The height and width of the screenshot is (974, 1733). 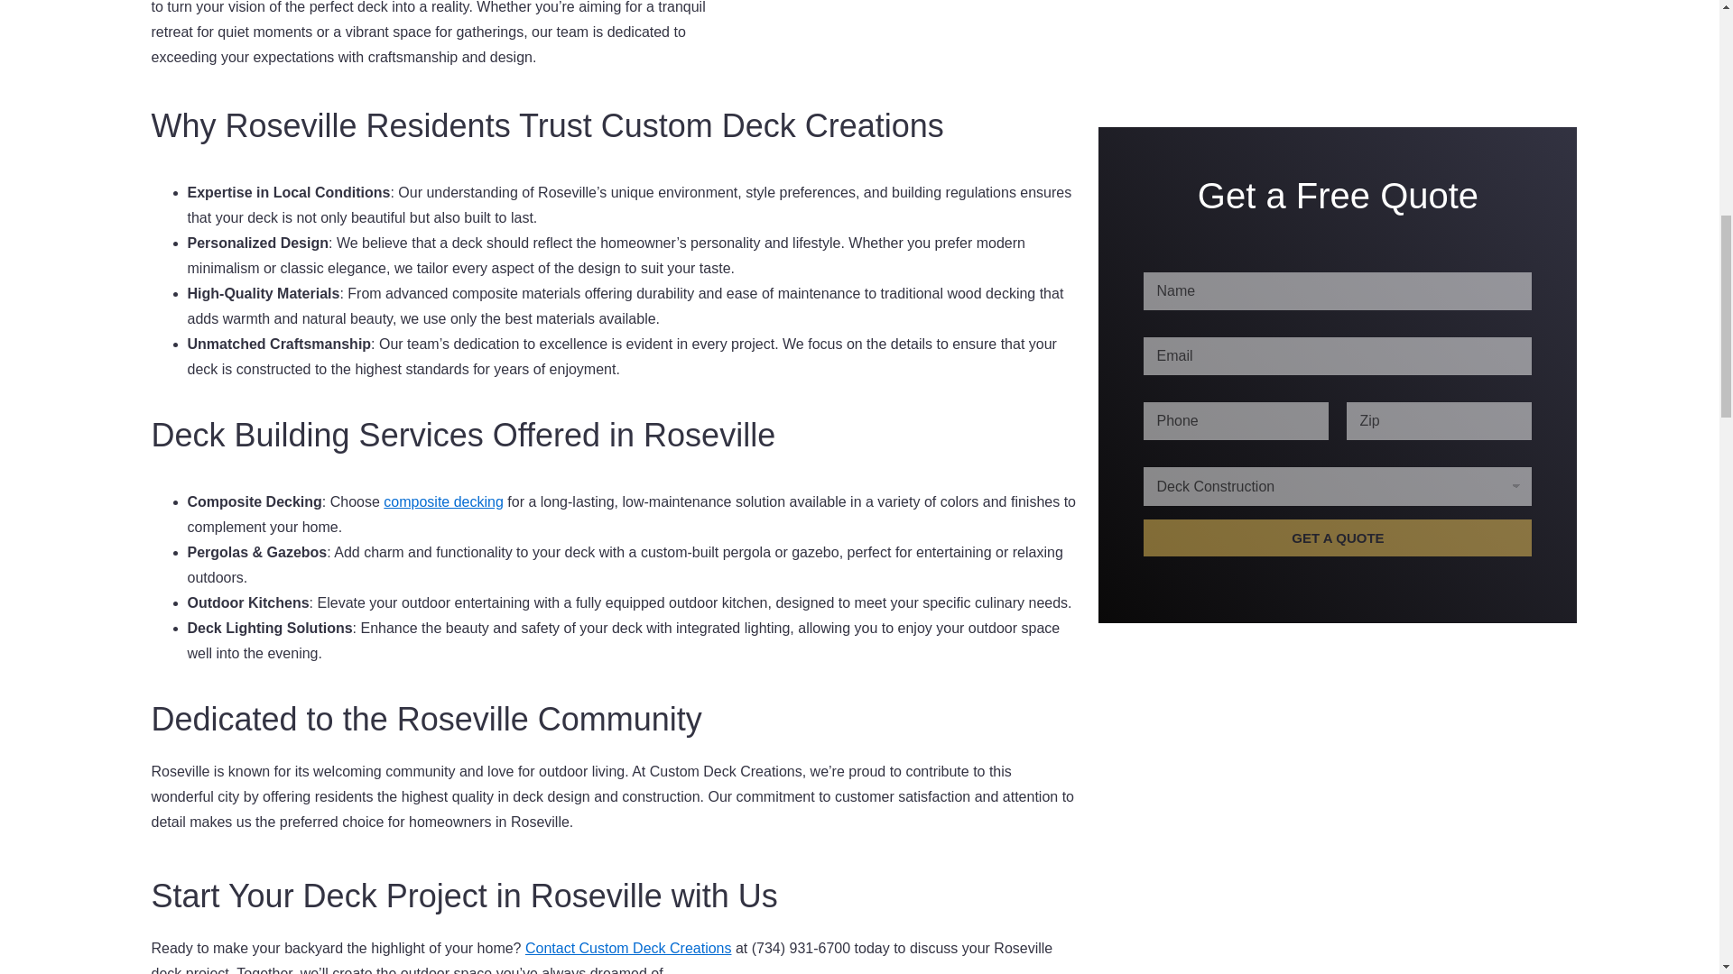 What do you see at coordinates (443, 501) in the screenshot?
I see `composite decking` at bounding box center [443, 501].